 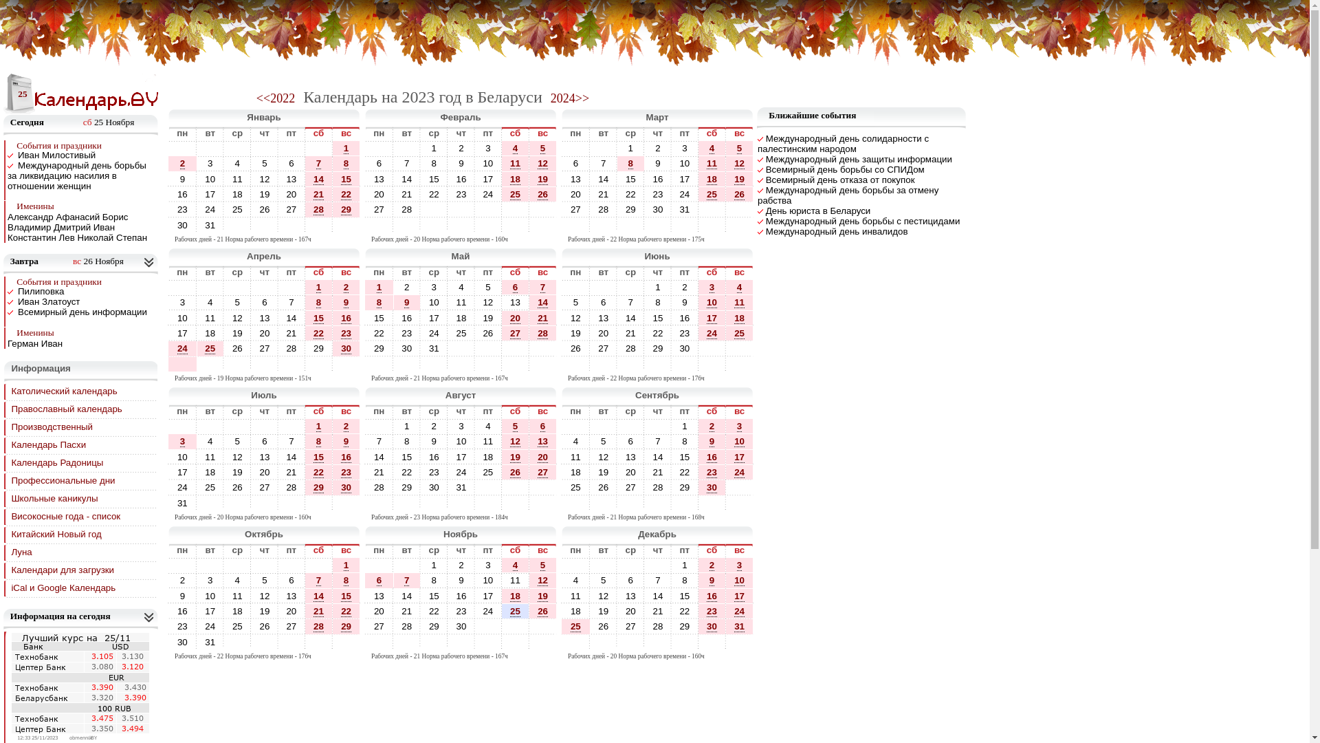 What do you see at coordinates (346, 457) in the screenshot?
I see `16` at bounding box center [346, 457].